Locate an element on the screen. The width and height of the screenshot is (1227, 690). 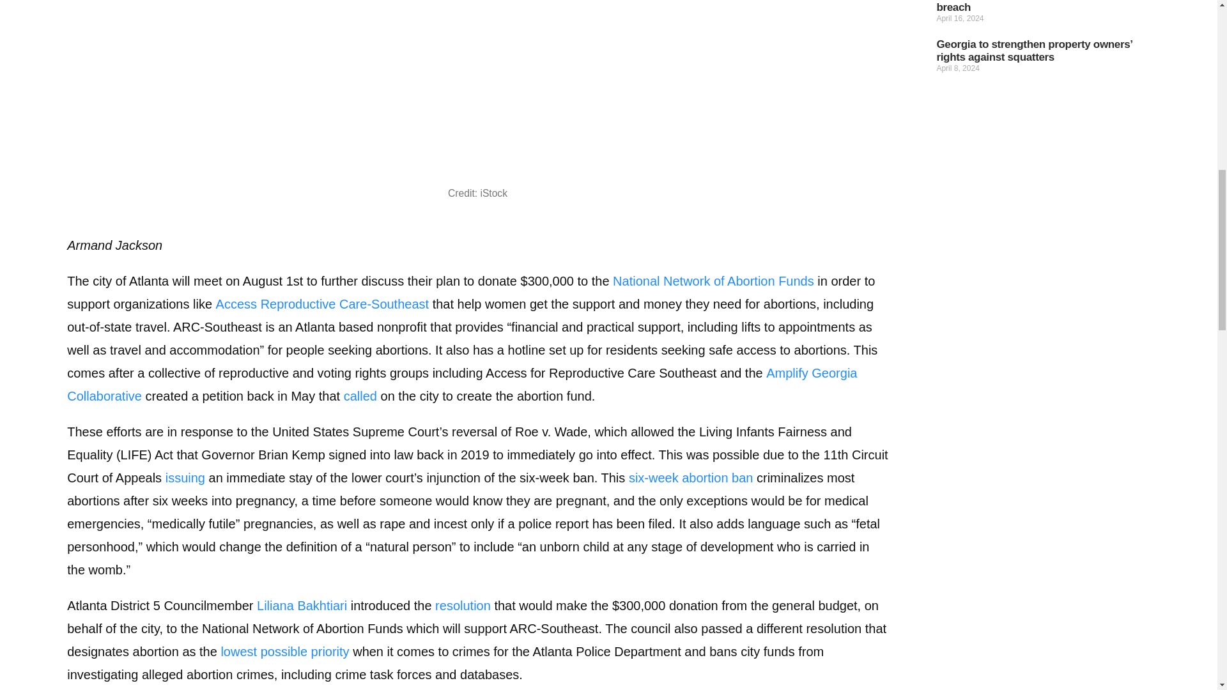
Amplify Georgia Collaborative is located at coordinates (461, 385).